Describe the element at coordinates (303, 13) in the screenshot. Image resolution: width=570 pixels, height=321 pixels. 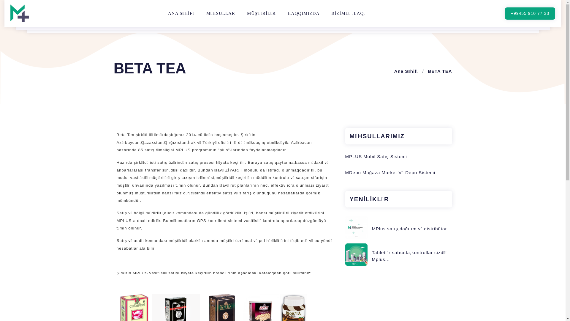
I see `HAQQIMIZDA` at that location.